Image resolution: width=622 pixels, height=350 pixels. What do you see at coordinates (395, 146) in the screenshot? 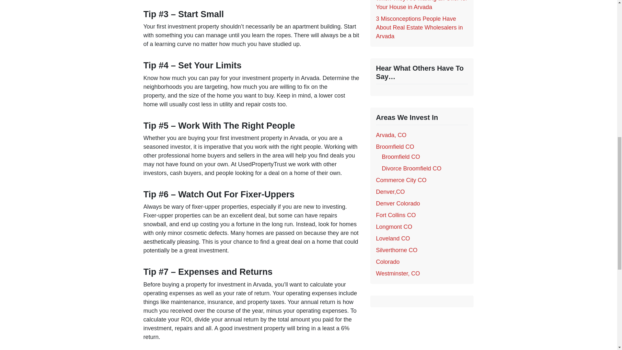
I see `Broomfield CO` at bounding box center [395, 146].